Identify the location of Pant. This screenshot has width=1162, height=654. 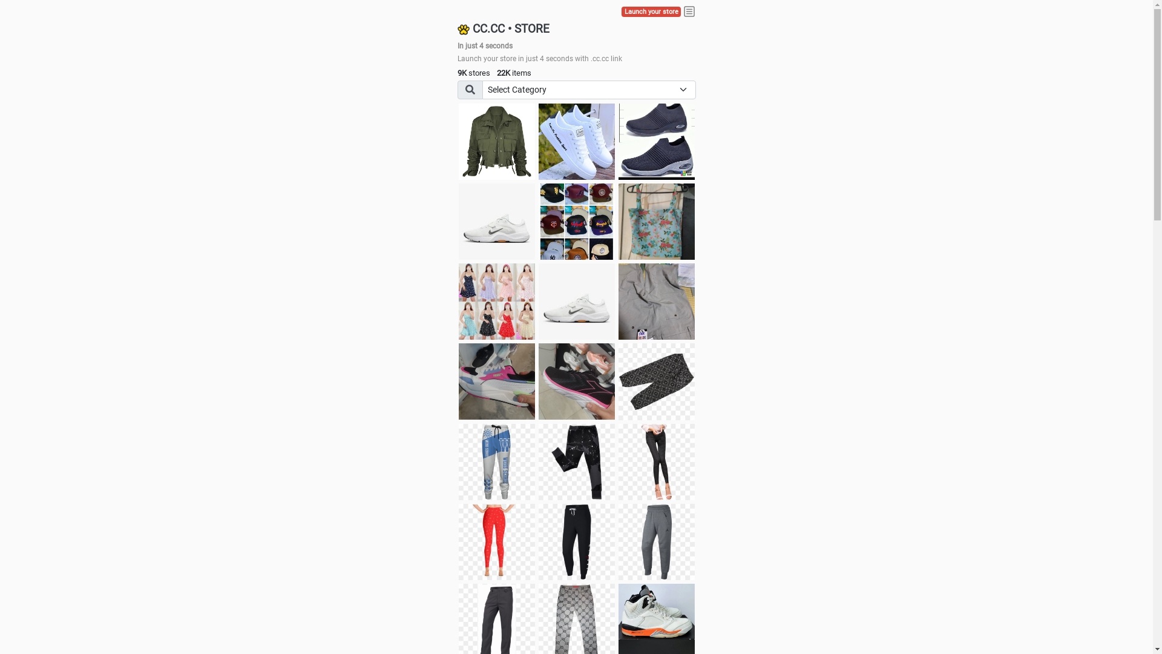
(577, 462).